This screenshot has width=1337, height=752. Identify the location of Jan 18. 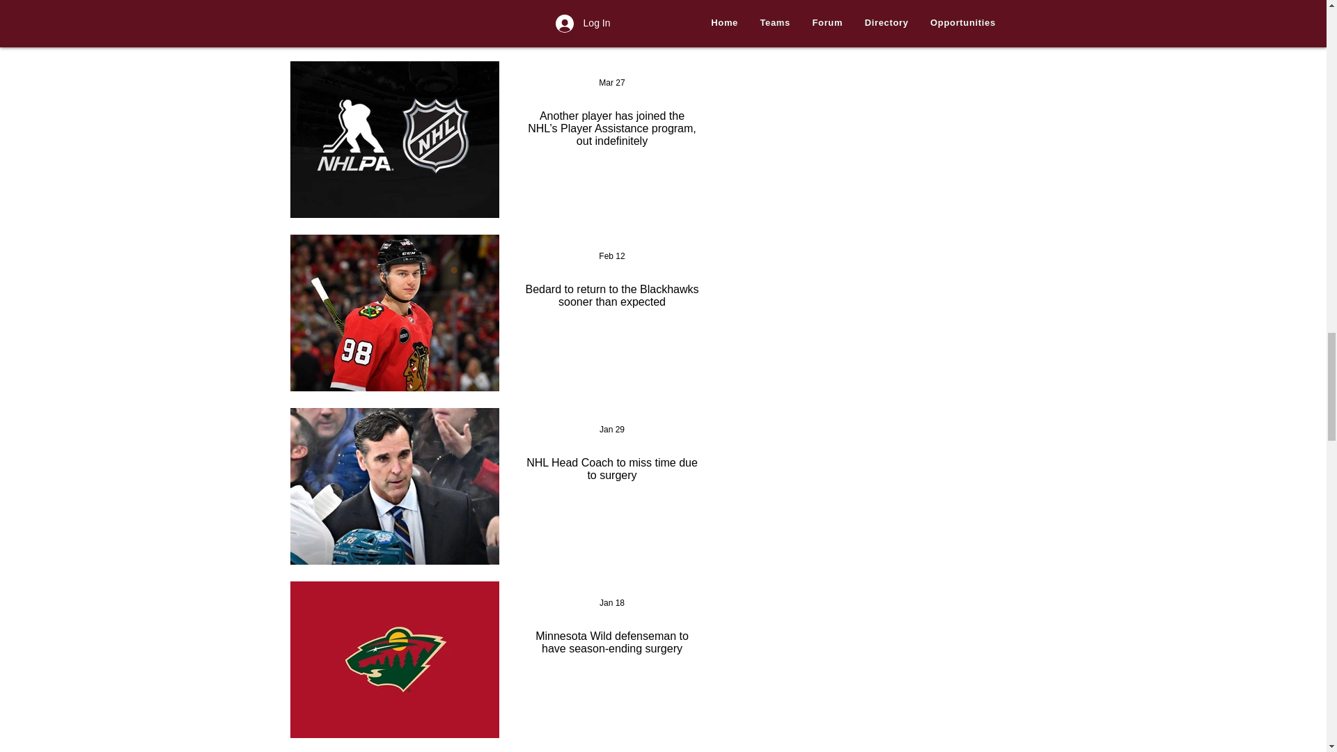
(611, 602).